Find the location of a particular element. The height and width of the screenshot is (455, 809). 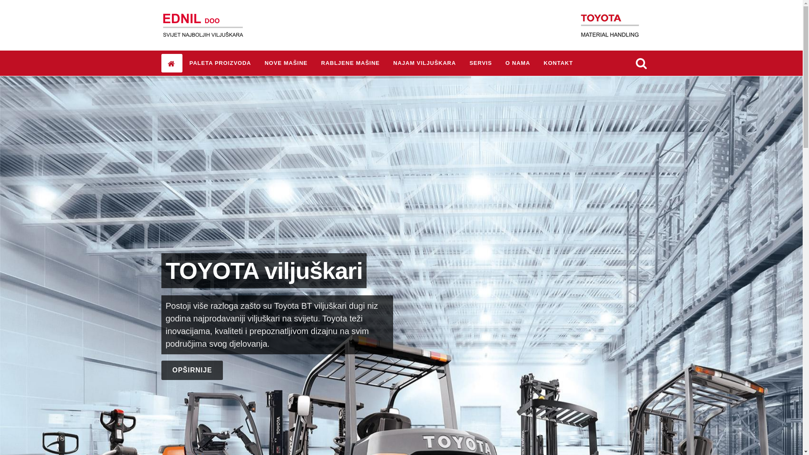

SERVIS is located at coordinates (480, 63).